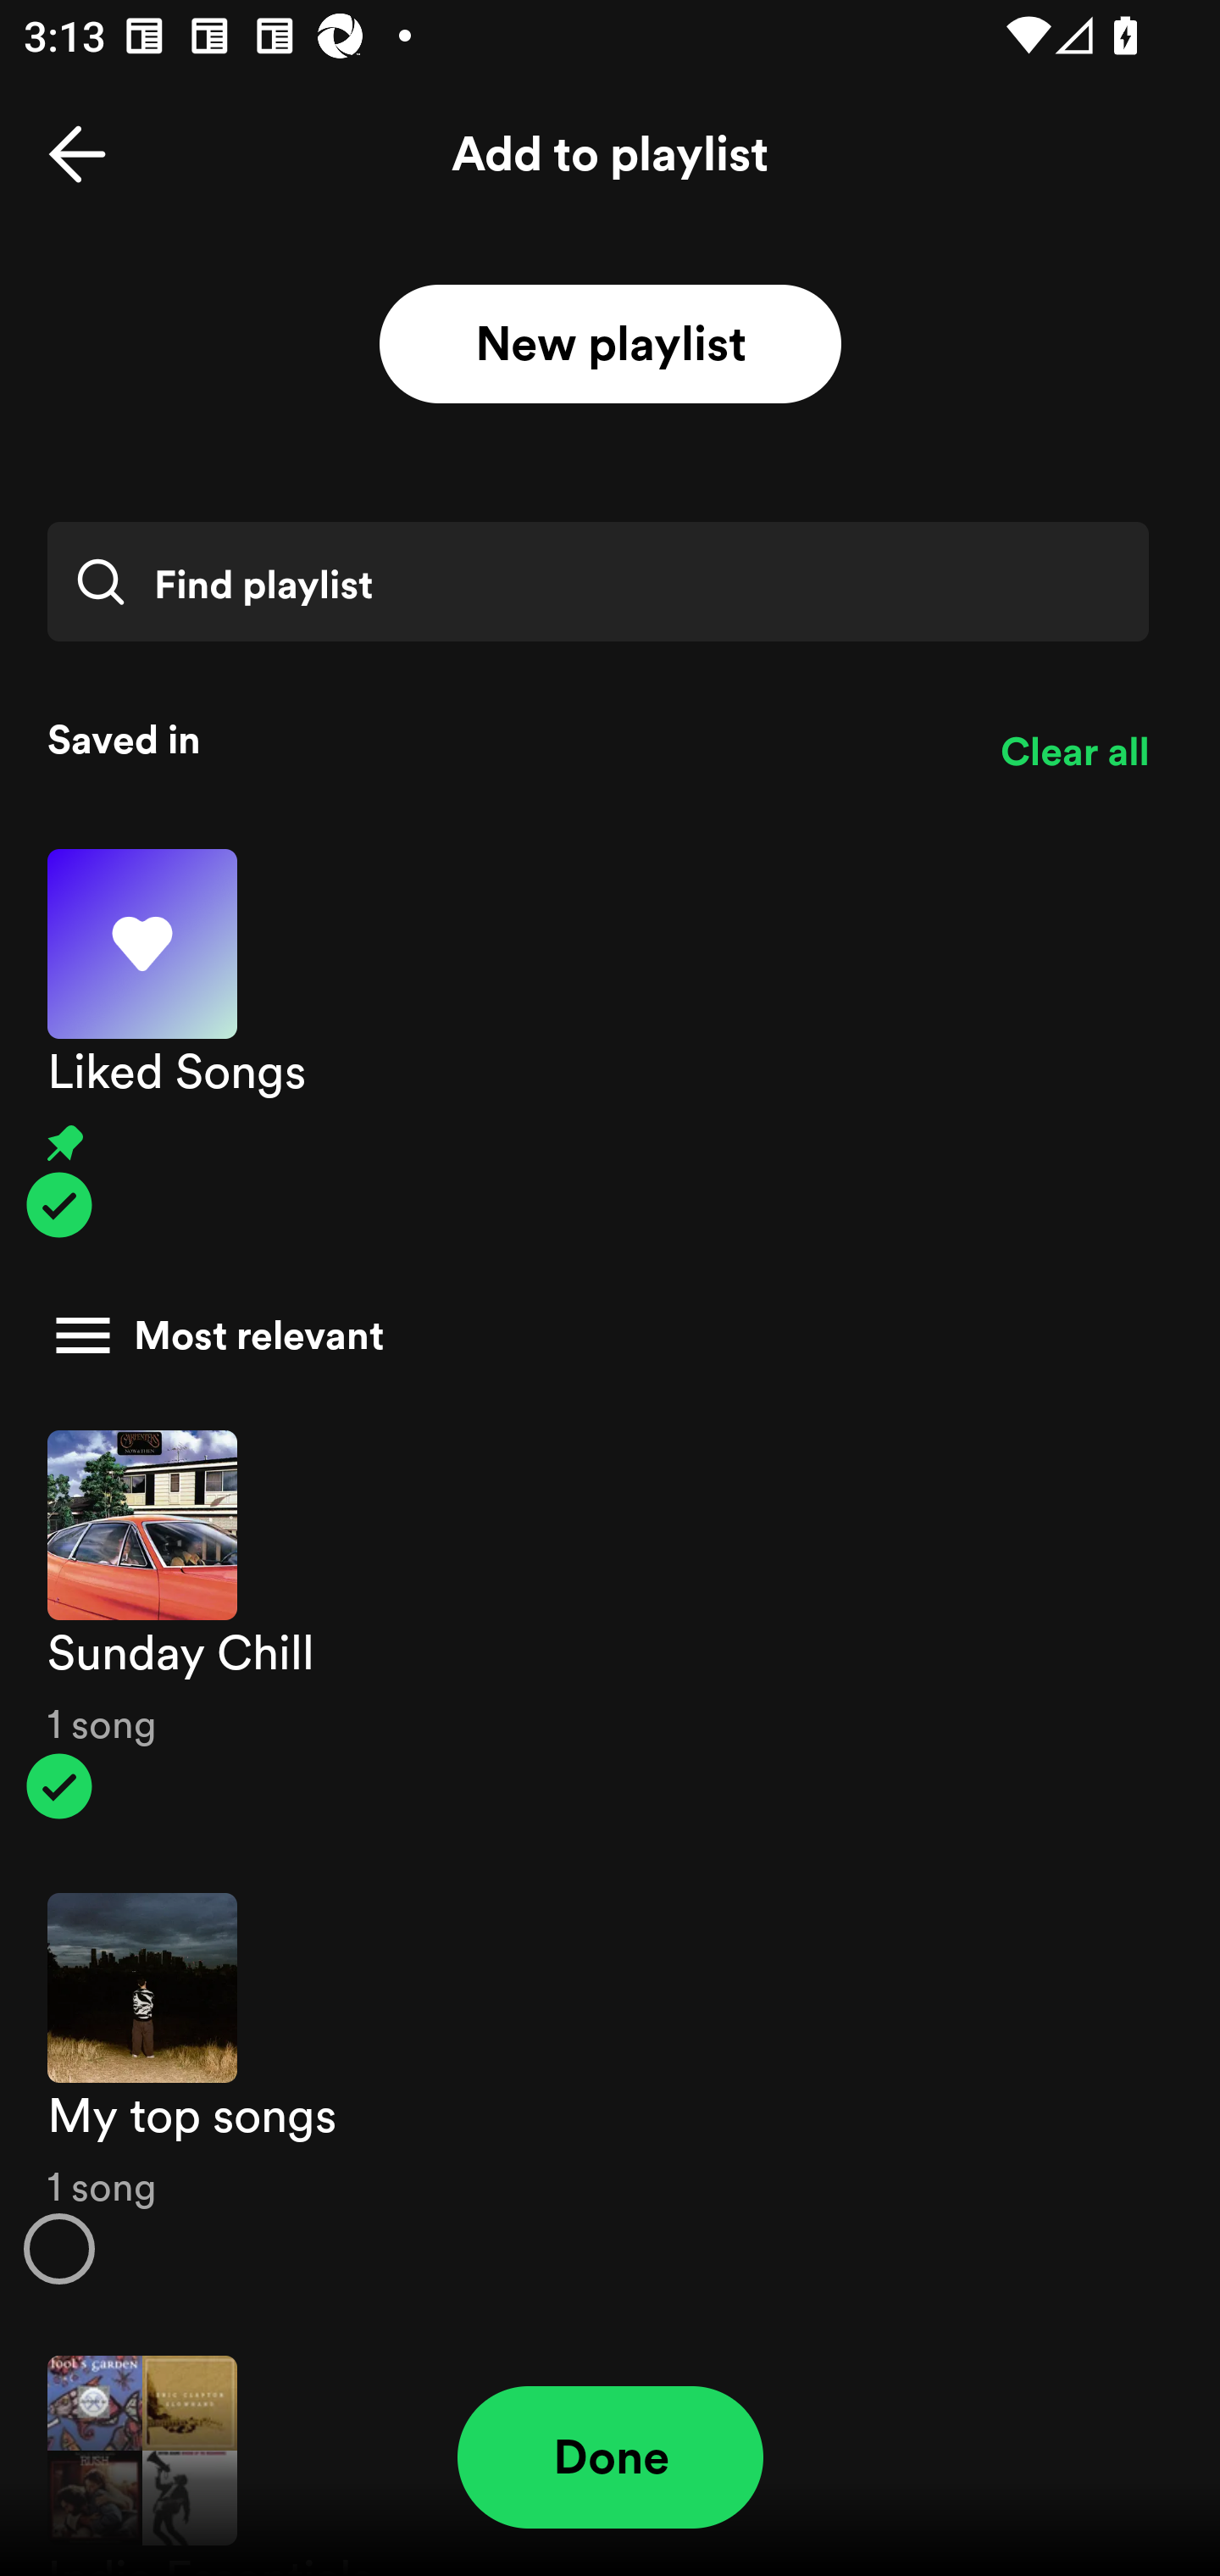 This screenshot has height=2576, width=1220. Describe the element at coordinates (610, 2449) in the screenshot. I see `Indie Essentials` at that location.